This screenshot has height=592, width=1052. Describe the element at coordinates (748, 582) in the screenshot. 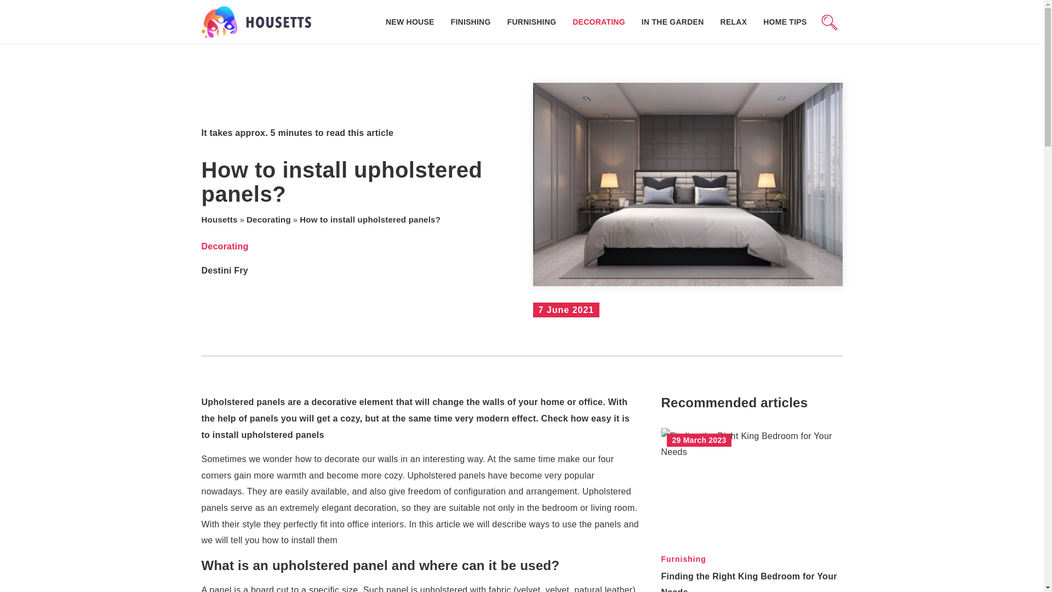

I see `Finding the Right King Bedroom for Your Needs` at that location.